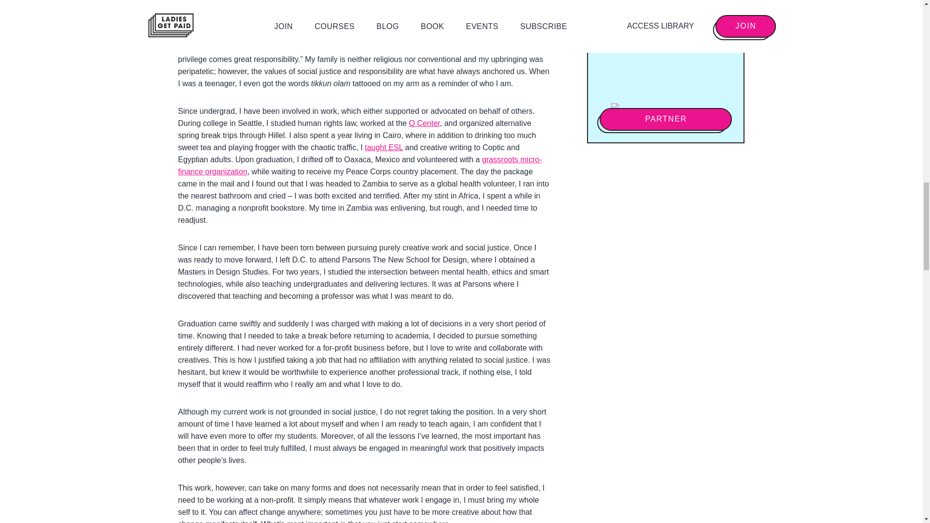 The width and height of the screenshot is (930, 523). I want to click on taught ESL, so click(384, 147).